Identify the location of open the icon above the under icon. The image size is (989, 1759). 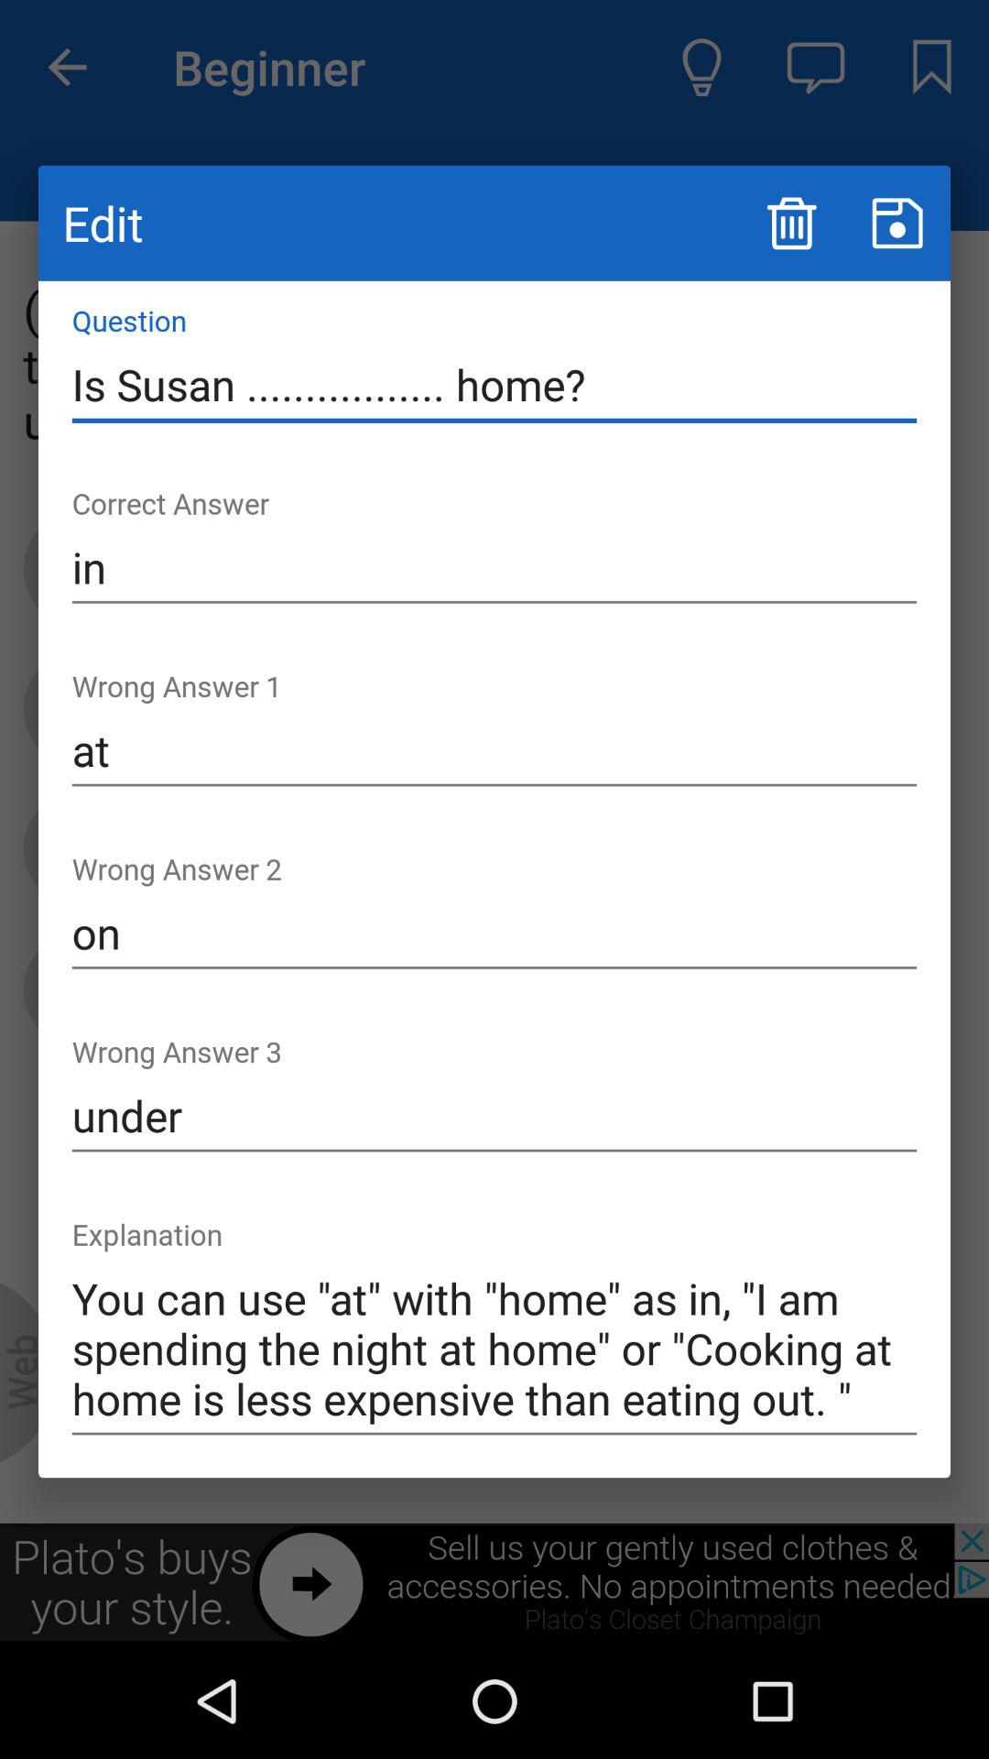
(494, 934).